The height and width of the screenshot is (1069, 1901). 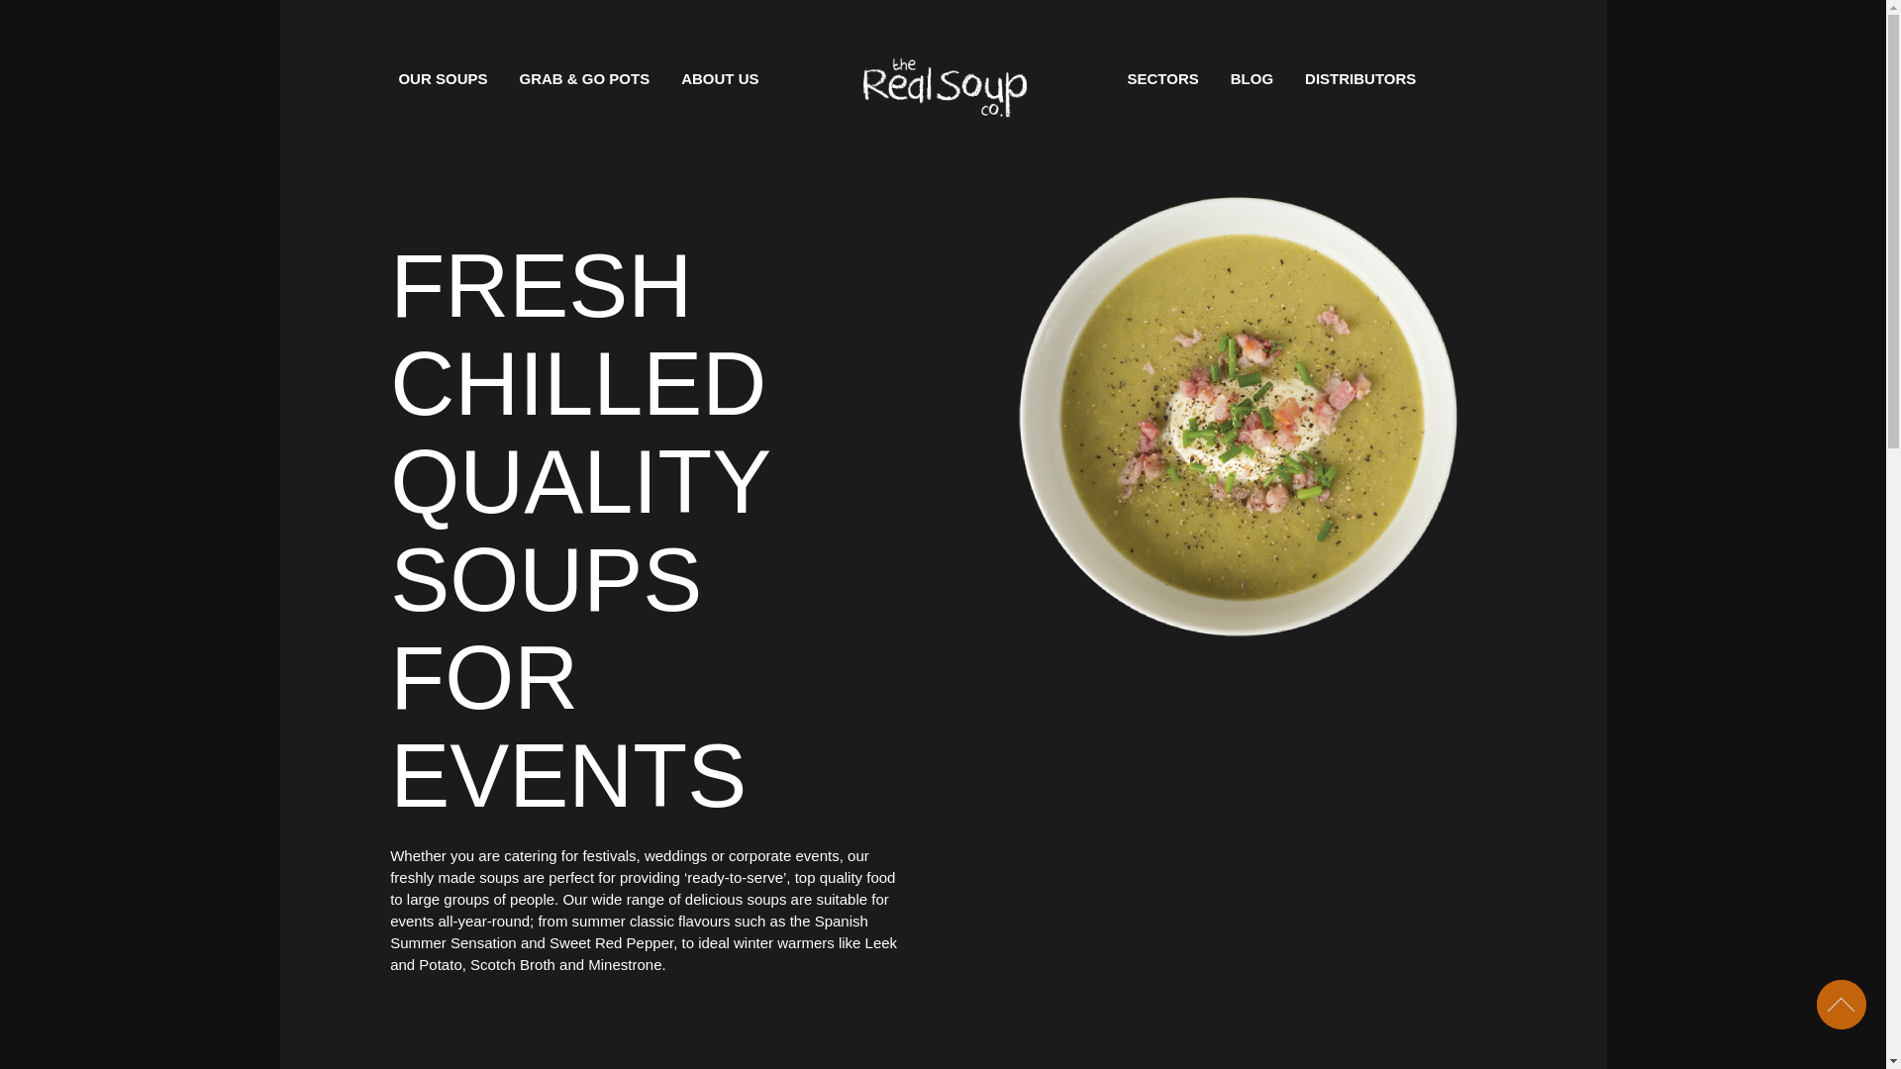 I want to click on ABOUT US, so click(x=719, y=79).